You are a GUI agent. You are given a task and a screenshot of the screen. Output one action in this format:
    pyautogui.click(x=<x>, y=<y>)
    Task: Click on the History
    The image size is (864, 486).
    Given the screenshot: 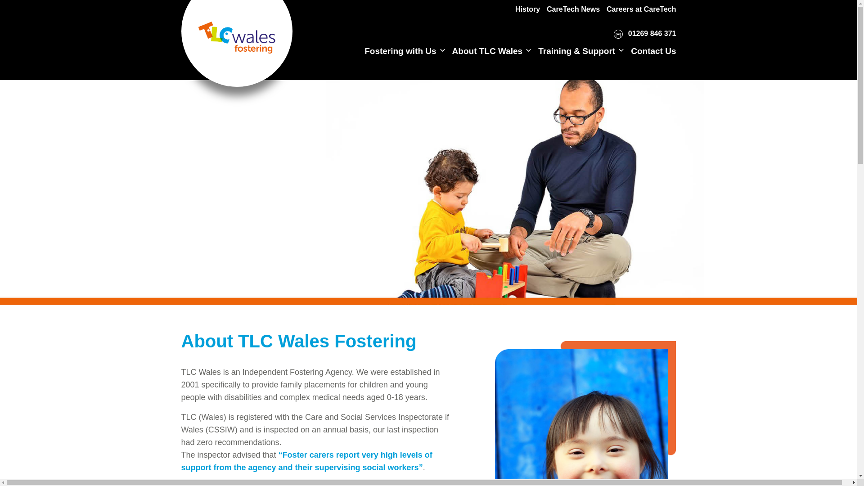 What is the action you would take?
    pyautogui.click(x=527, y=9)
    